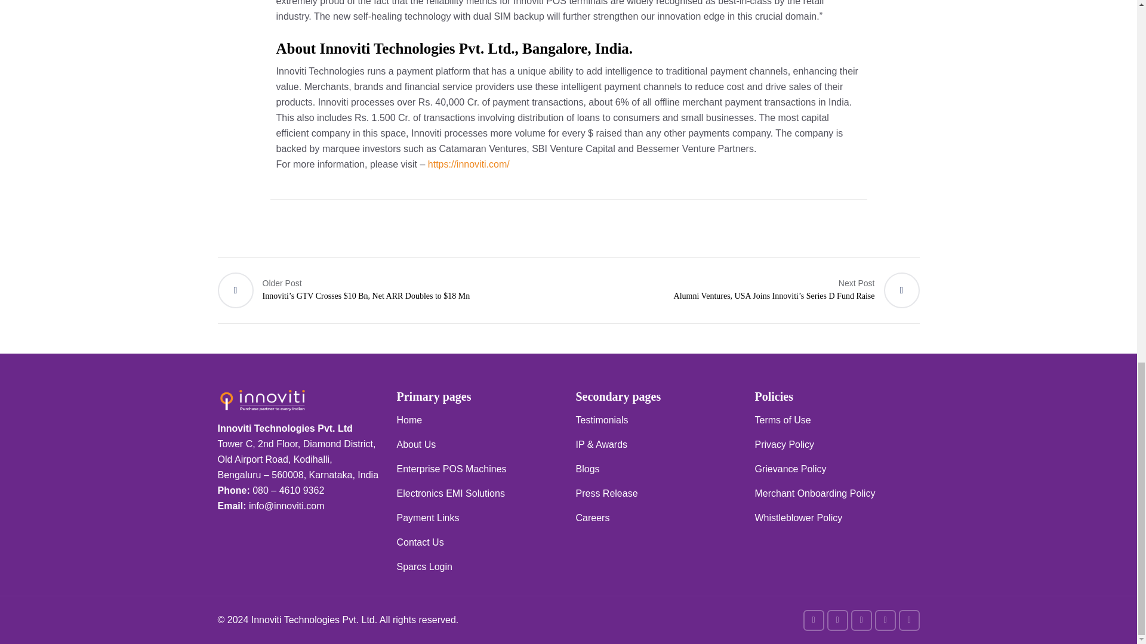  What do you see at coordinates (606, 493) in the screenshot?
I see `Press Release` at bounding box center [606, 493].